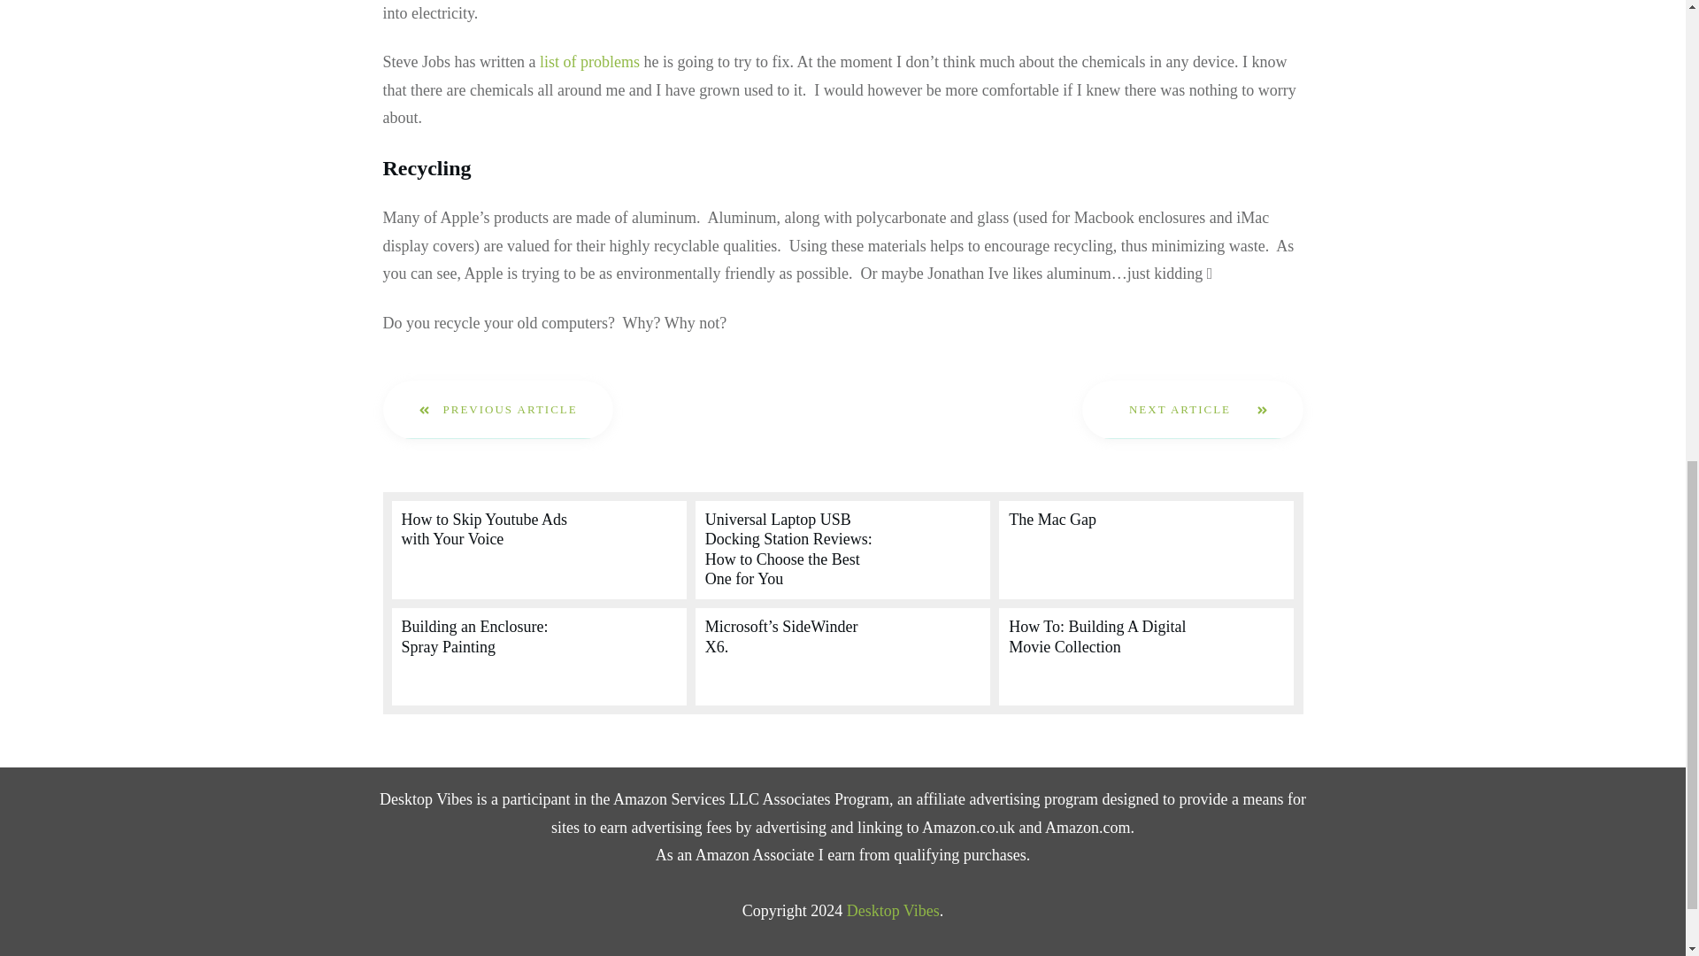 This screenshot has height=956, width=1699. Describe the element at coordinates (1193, 409) in the screenshot. I see `NEXT ARTICLE` at that location.